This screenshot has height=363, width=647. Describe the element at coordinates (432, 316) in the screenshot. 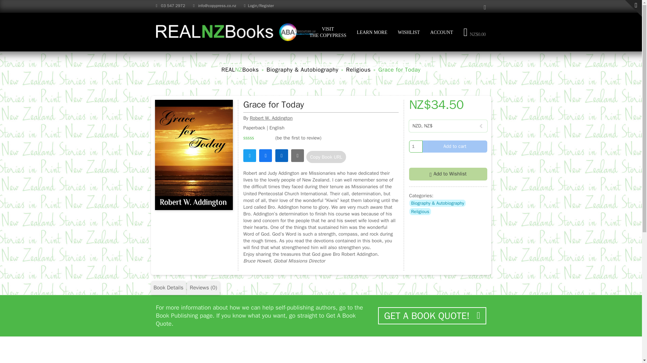

I see `GET A BOOK QUOTE!` at that location.